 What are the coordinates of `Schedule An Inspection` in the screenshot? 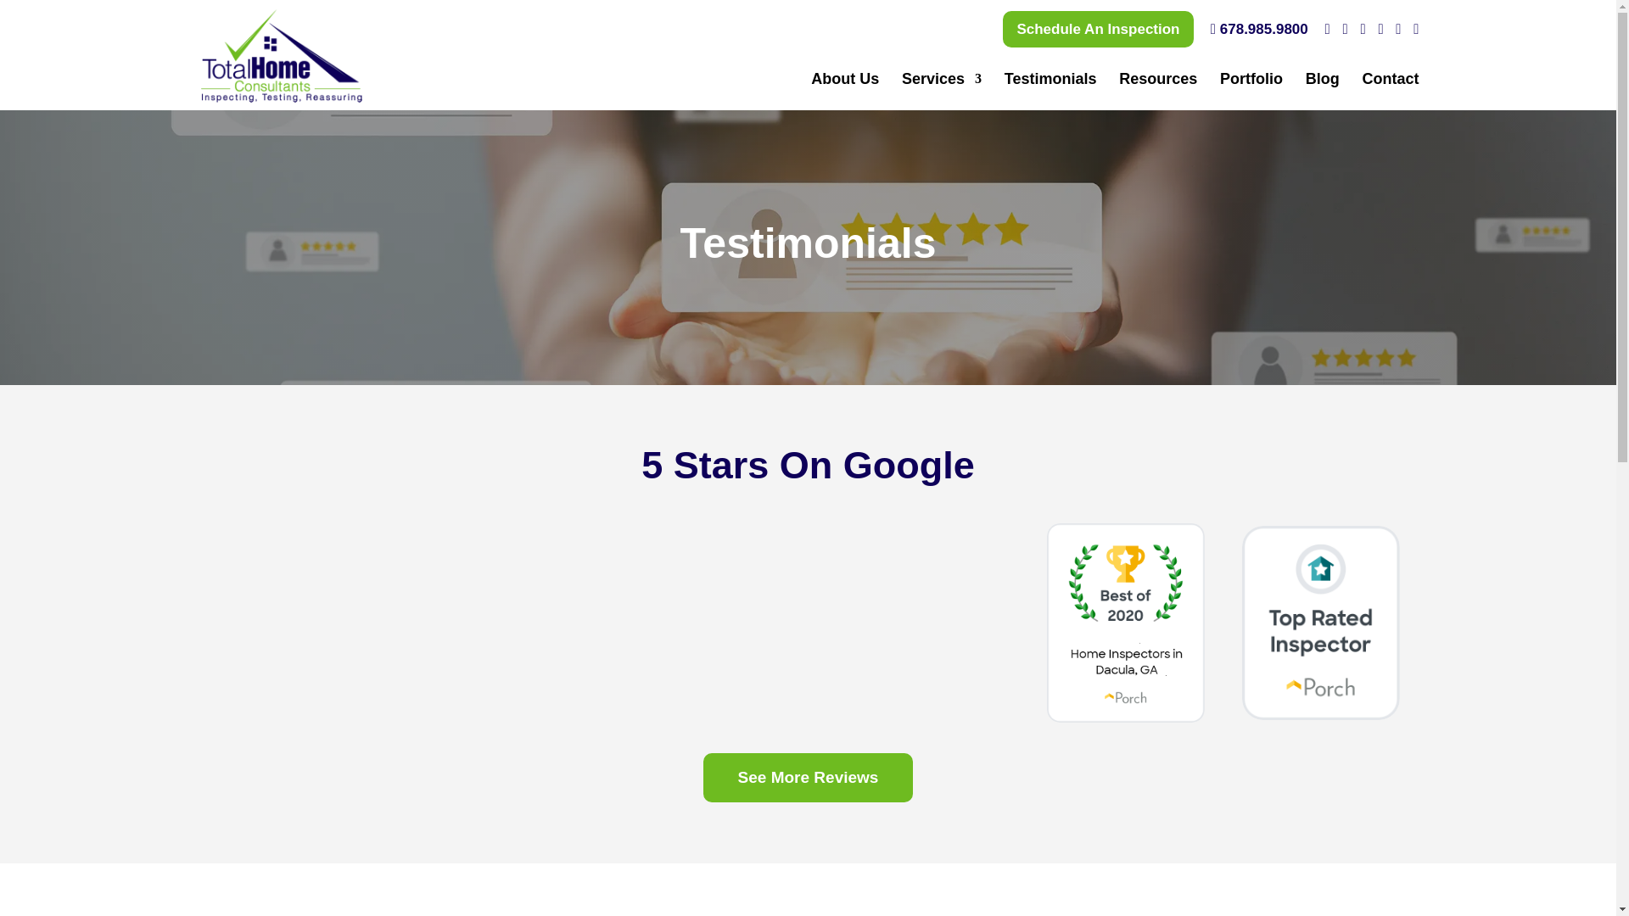 It's located at (1098, 29).